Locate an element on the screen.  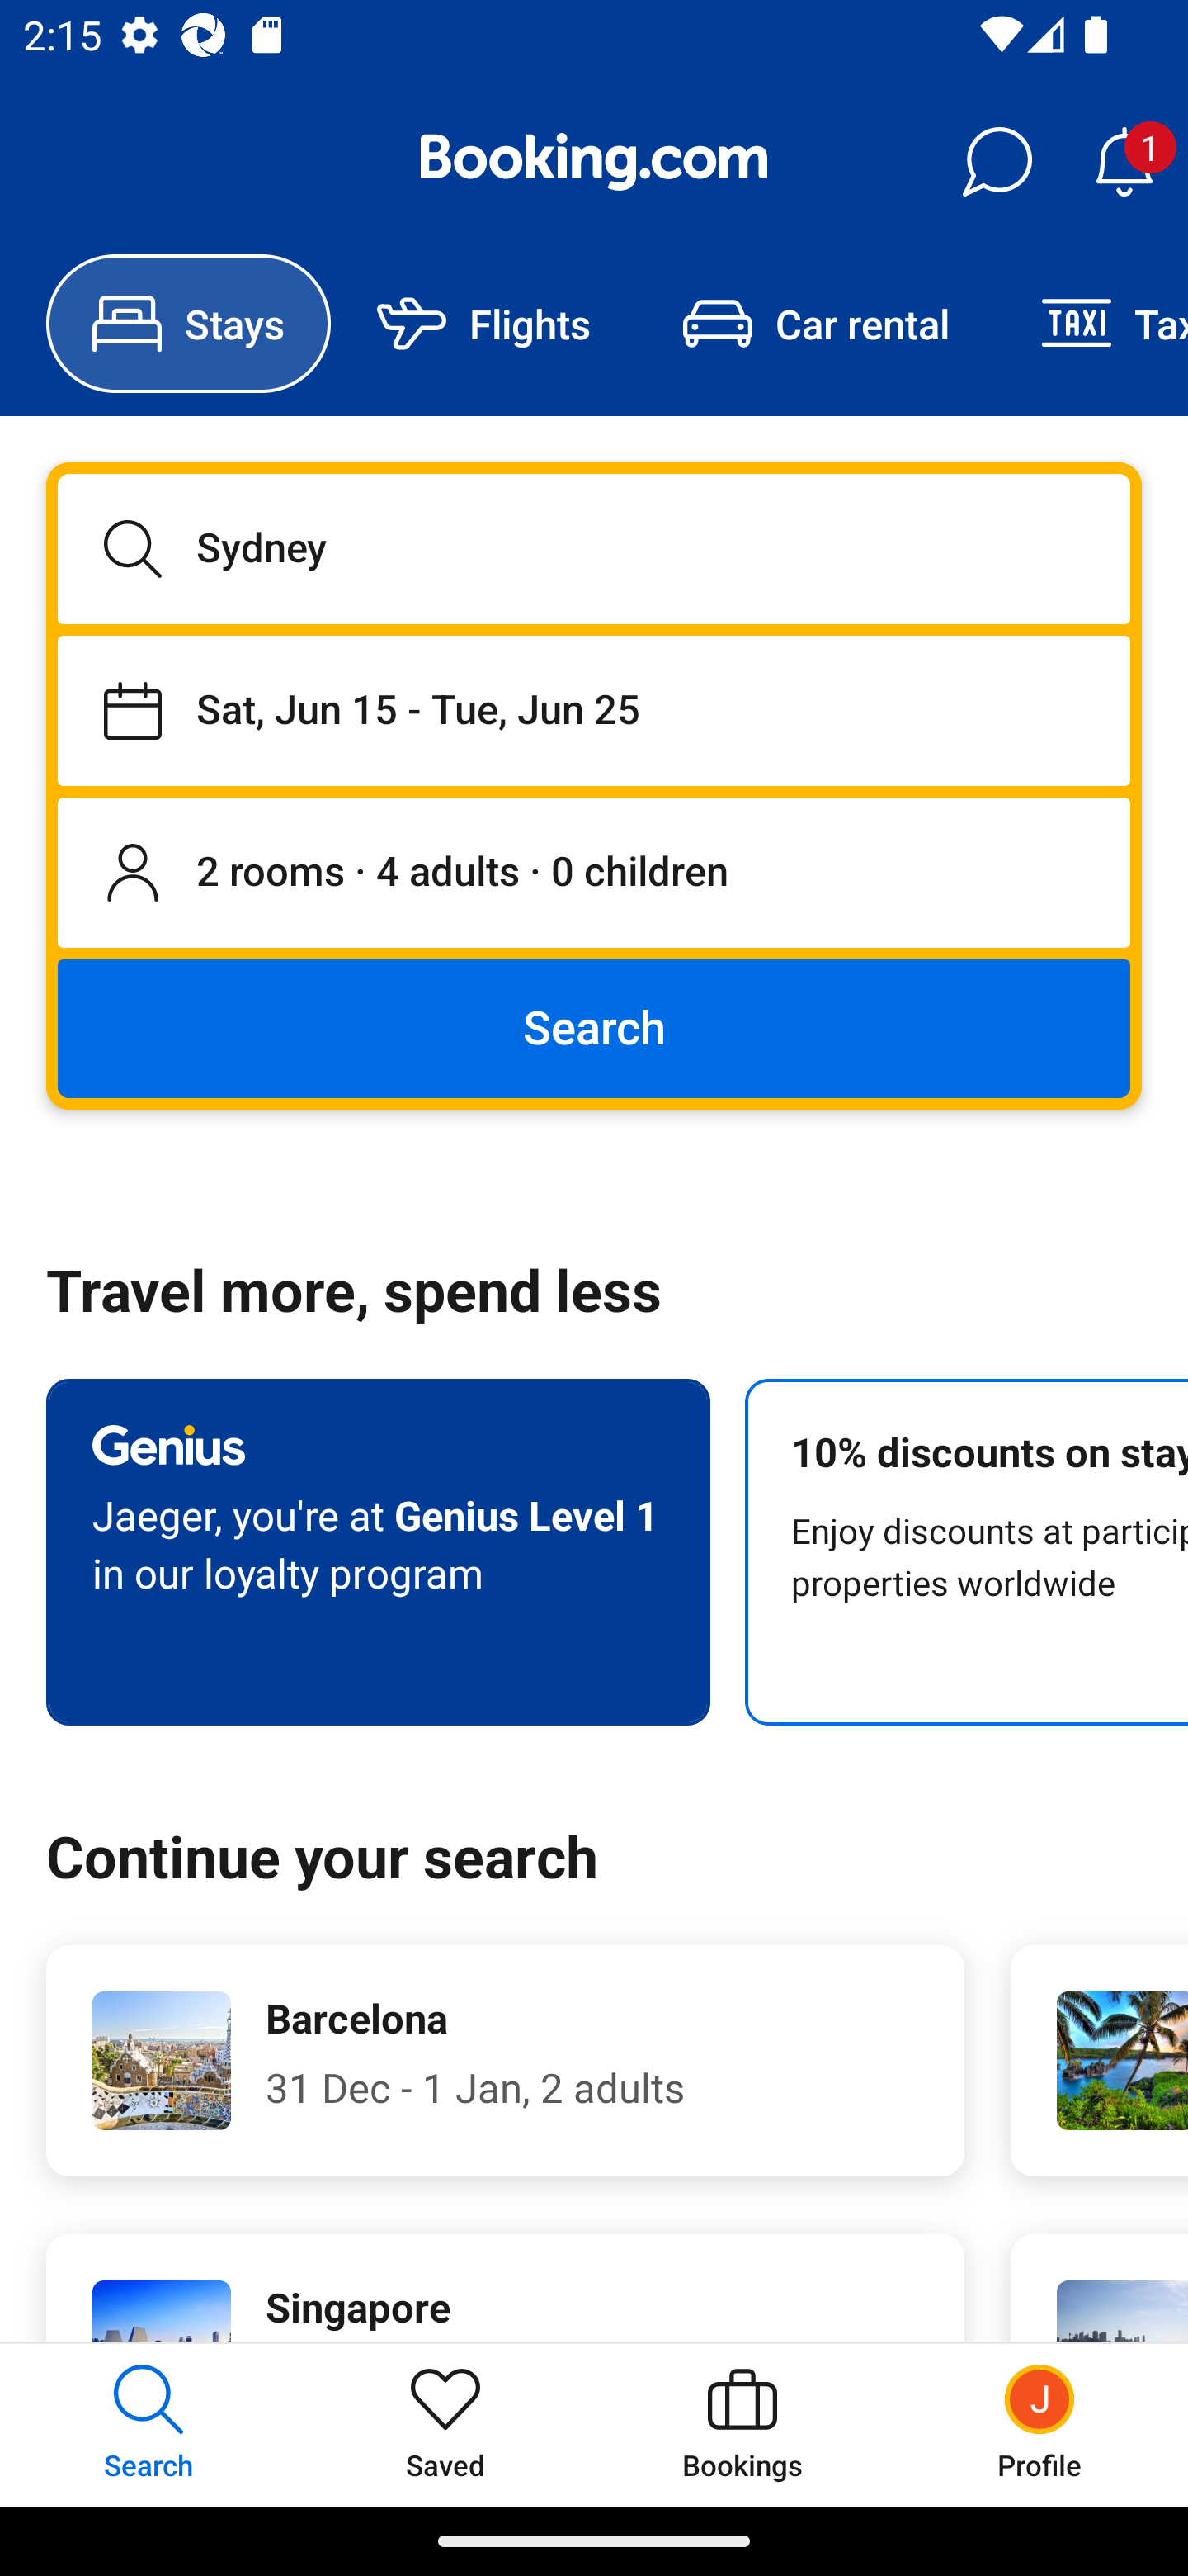
Taxi is located at coordinates (1091, 324).